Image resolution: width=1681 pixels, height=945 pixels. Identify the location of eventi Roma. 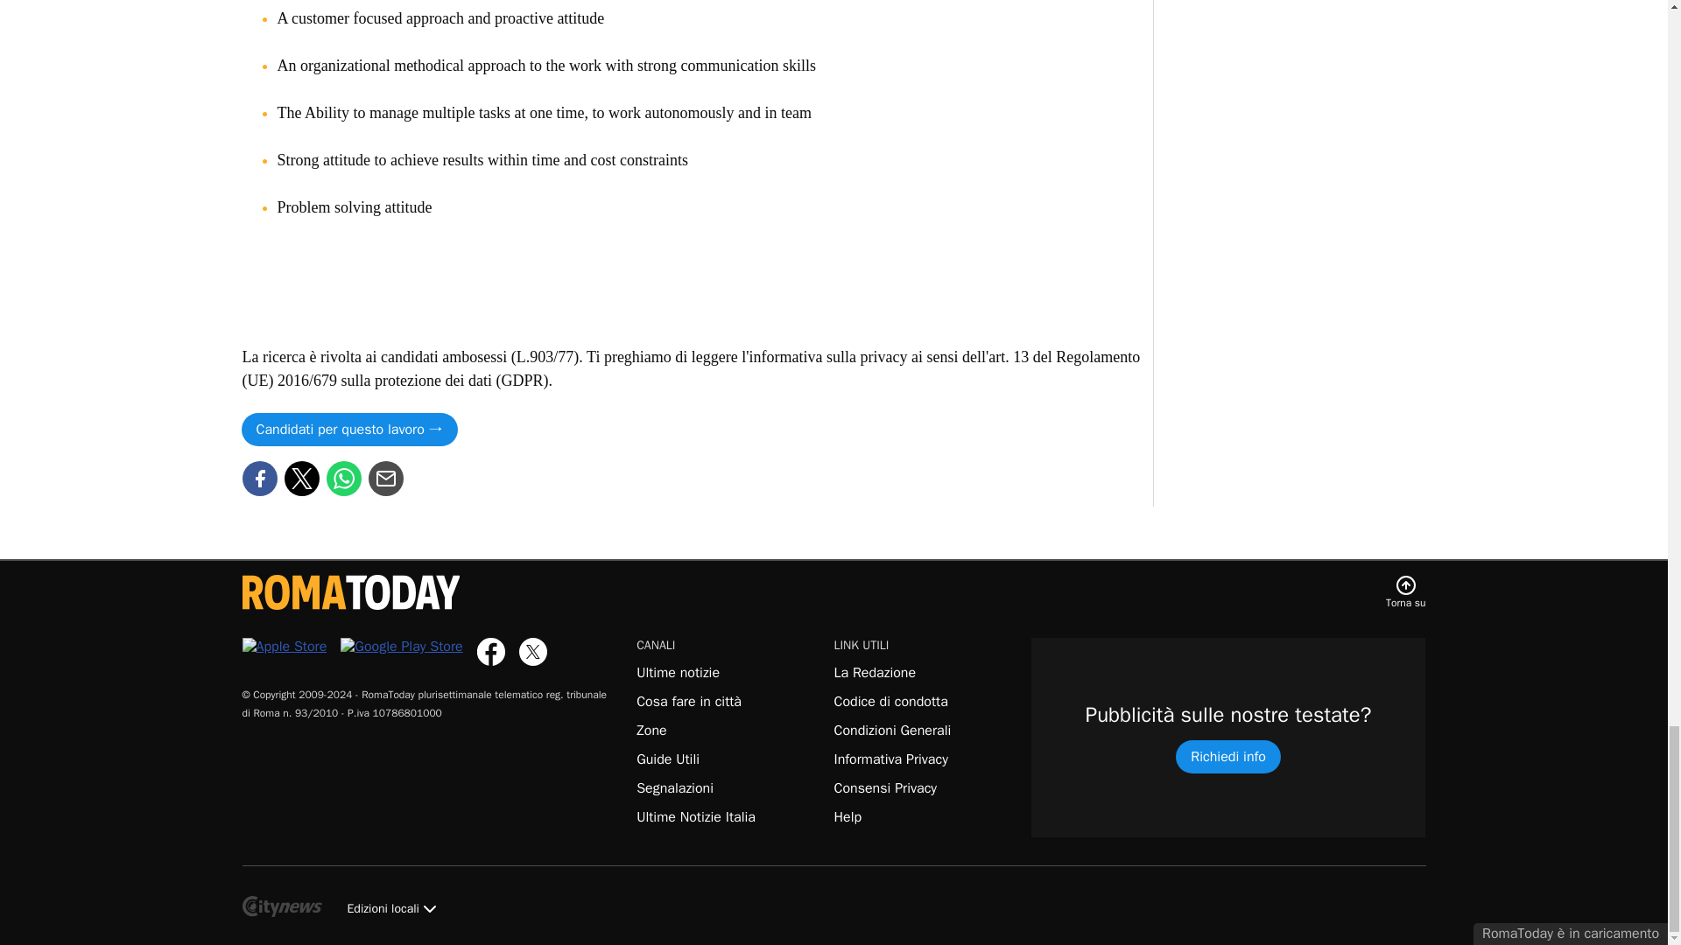
(688, 702).